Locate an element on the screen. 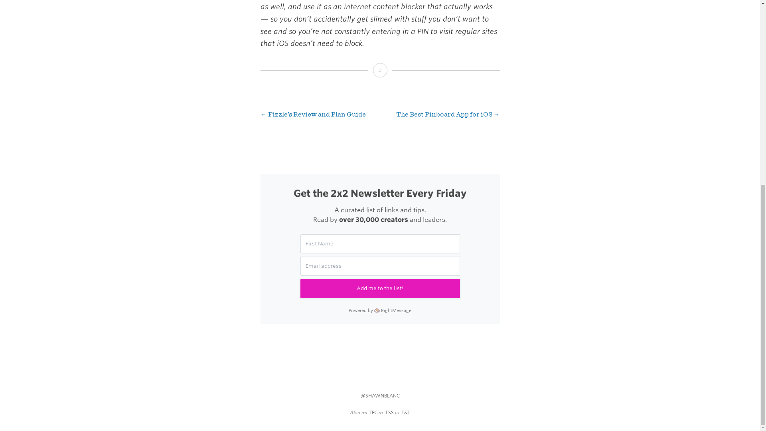  TSS is located at coordinates (389, 413).